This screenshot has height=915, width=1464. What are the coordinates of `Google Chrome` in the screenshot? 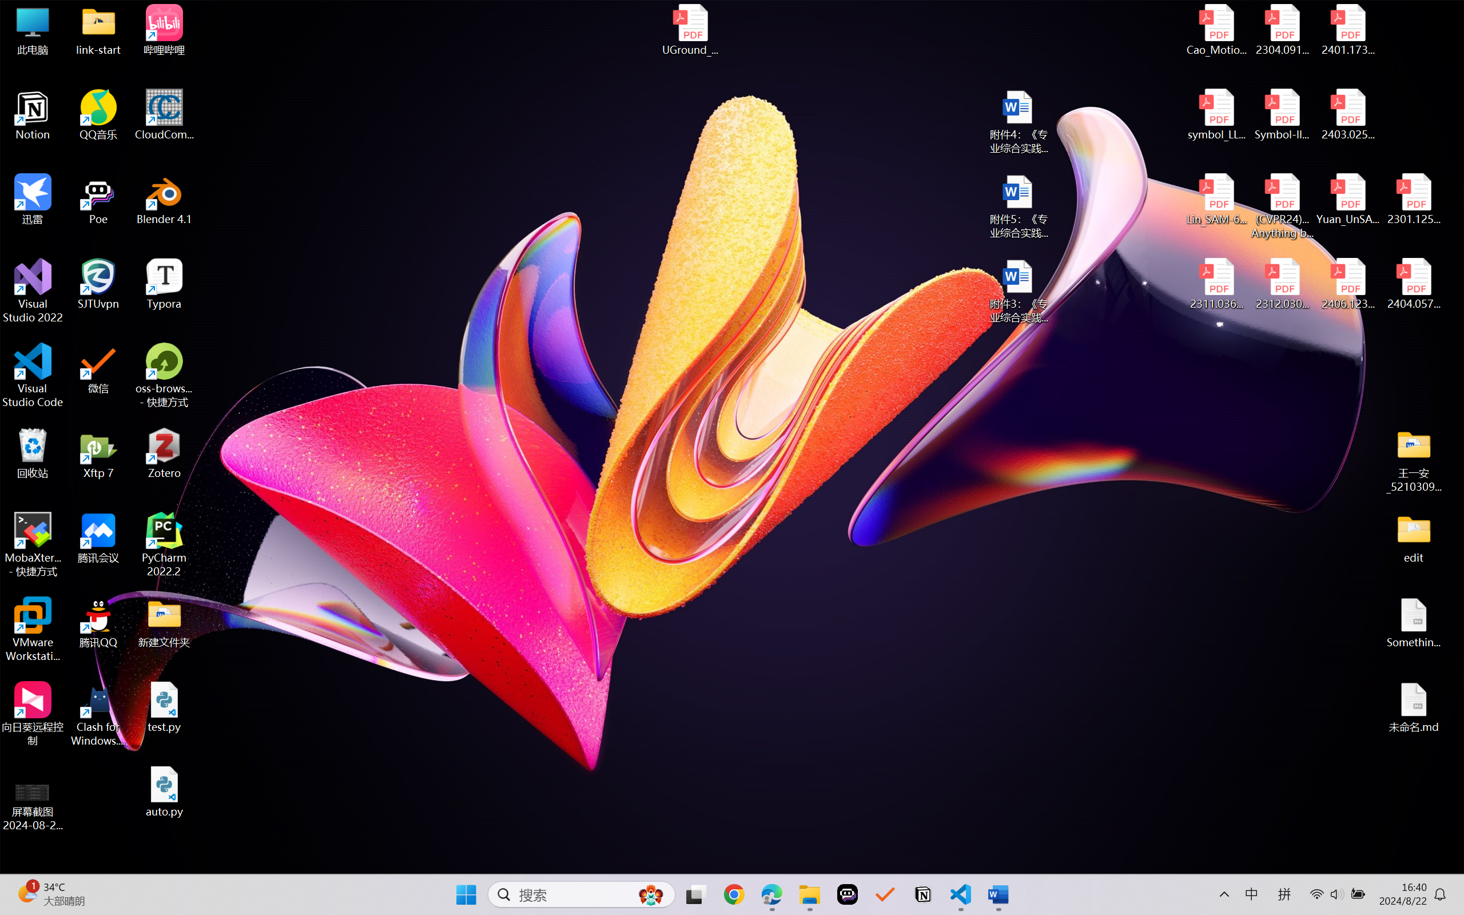 It's located at (734, 894).